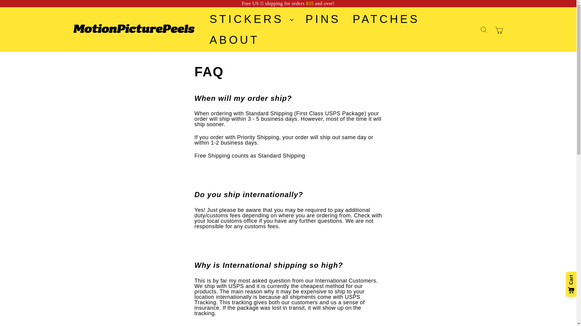  I want to click on ABOUT, so click(234, 40).